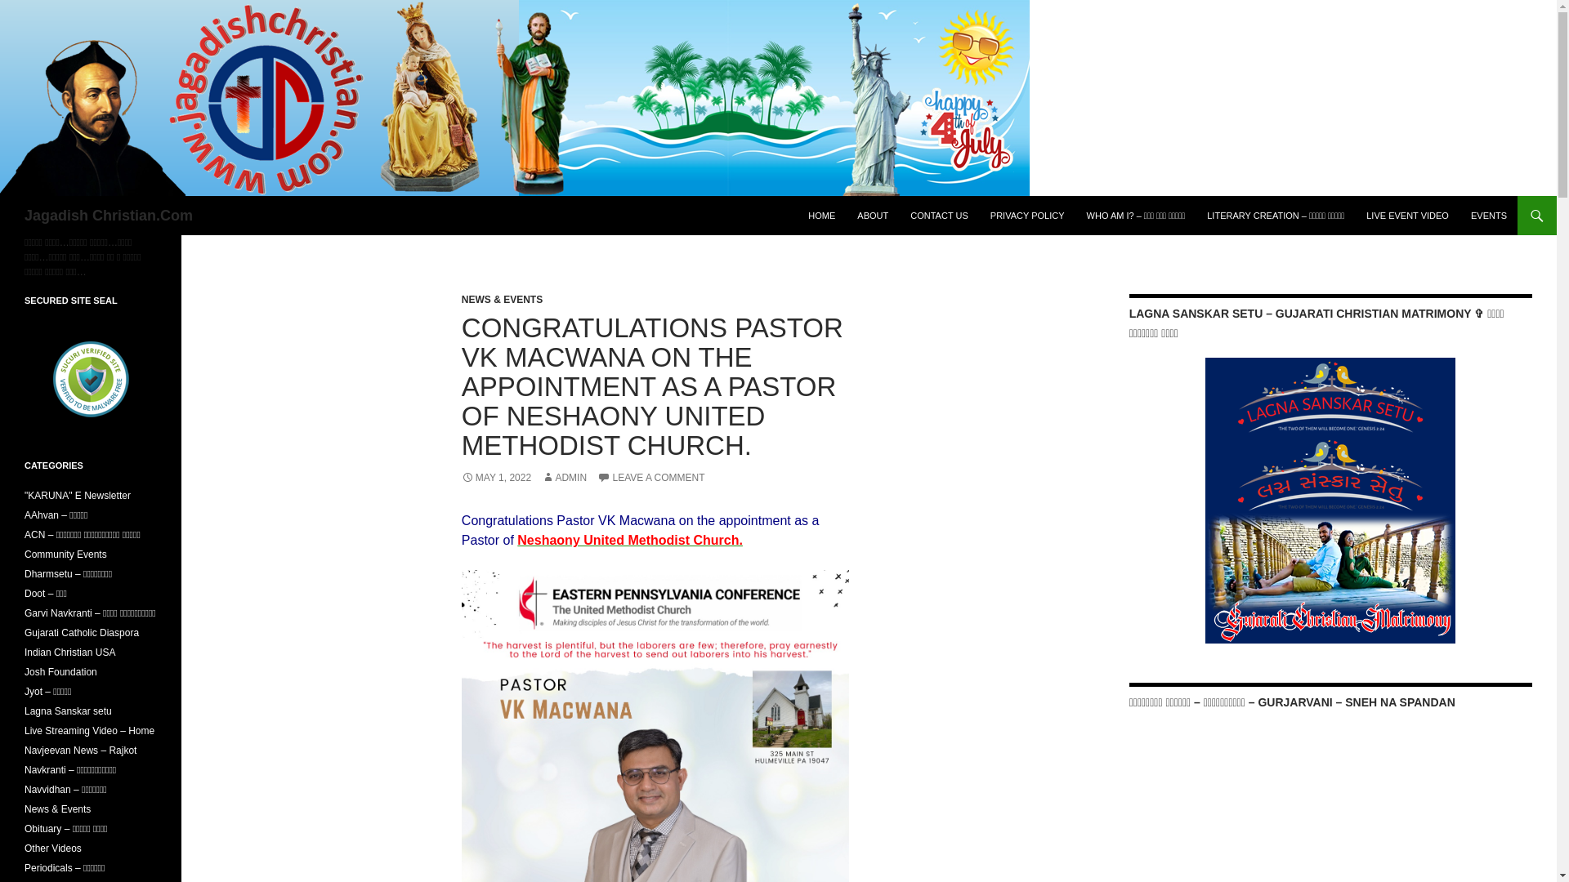 The image size is (1569, 882). Describe the element at coordinates (109, 216) in the screenshot. I see `Jagadish Christian.Com` at that location.